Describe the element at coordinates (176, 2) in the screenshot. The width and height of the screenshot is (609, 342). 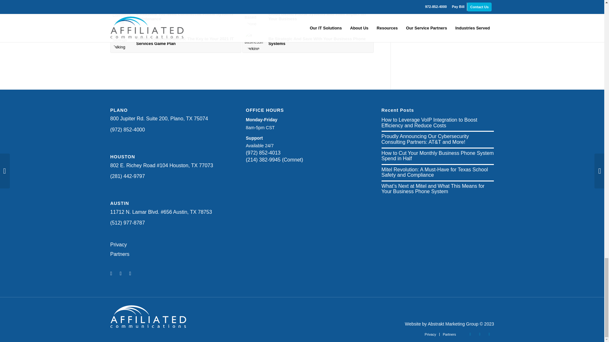
I see `Benefits of Voice Collaboration for New Businesses` at that location.